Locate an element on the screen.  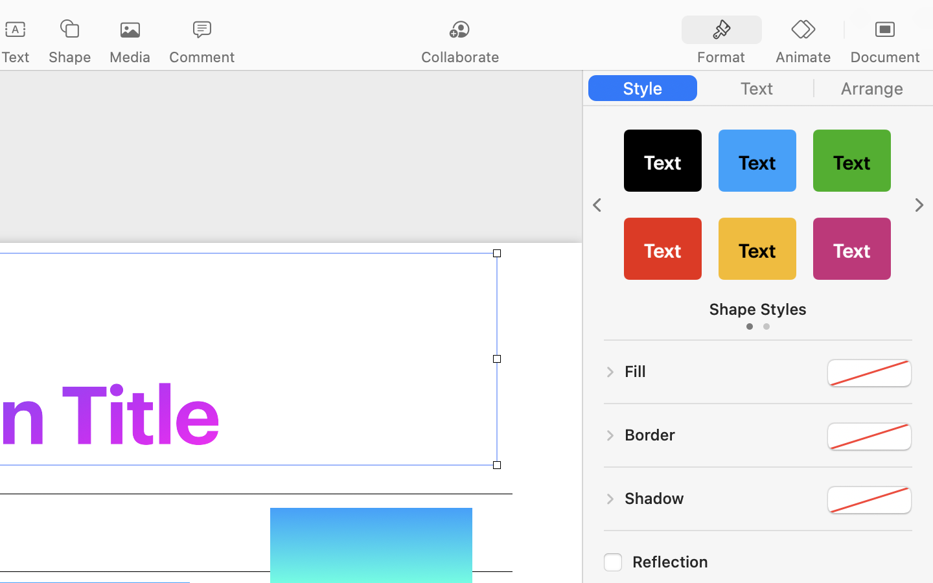
<AXUIElement 0x1216da790> {pid=1697} is located at coordinates (758, 88).